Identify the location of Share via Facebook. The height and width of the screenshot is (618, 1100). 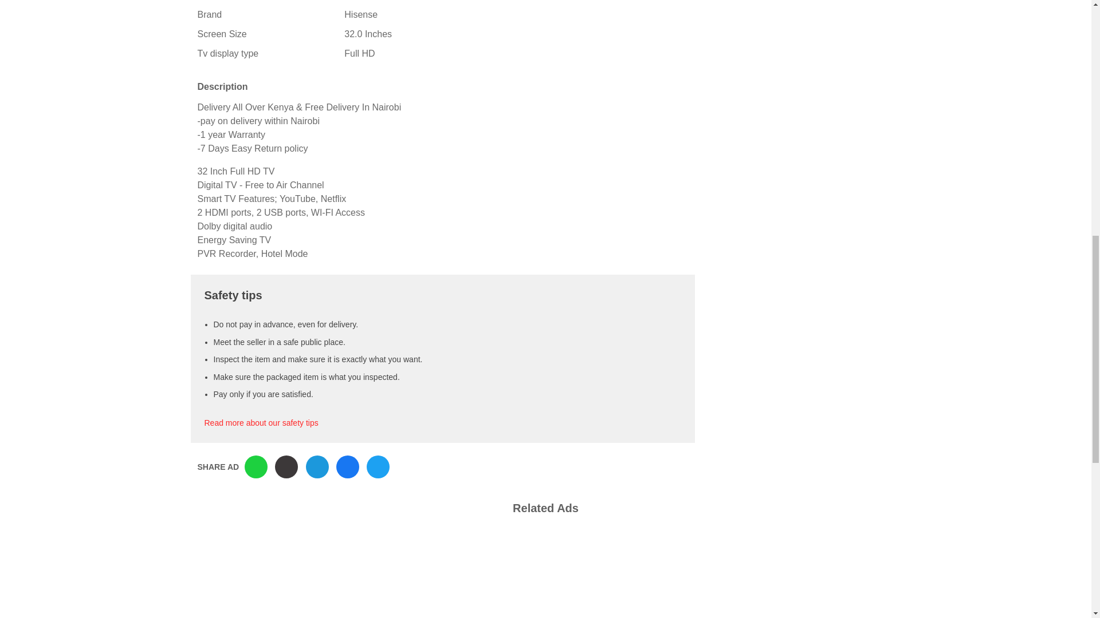
(348, 466).